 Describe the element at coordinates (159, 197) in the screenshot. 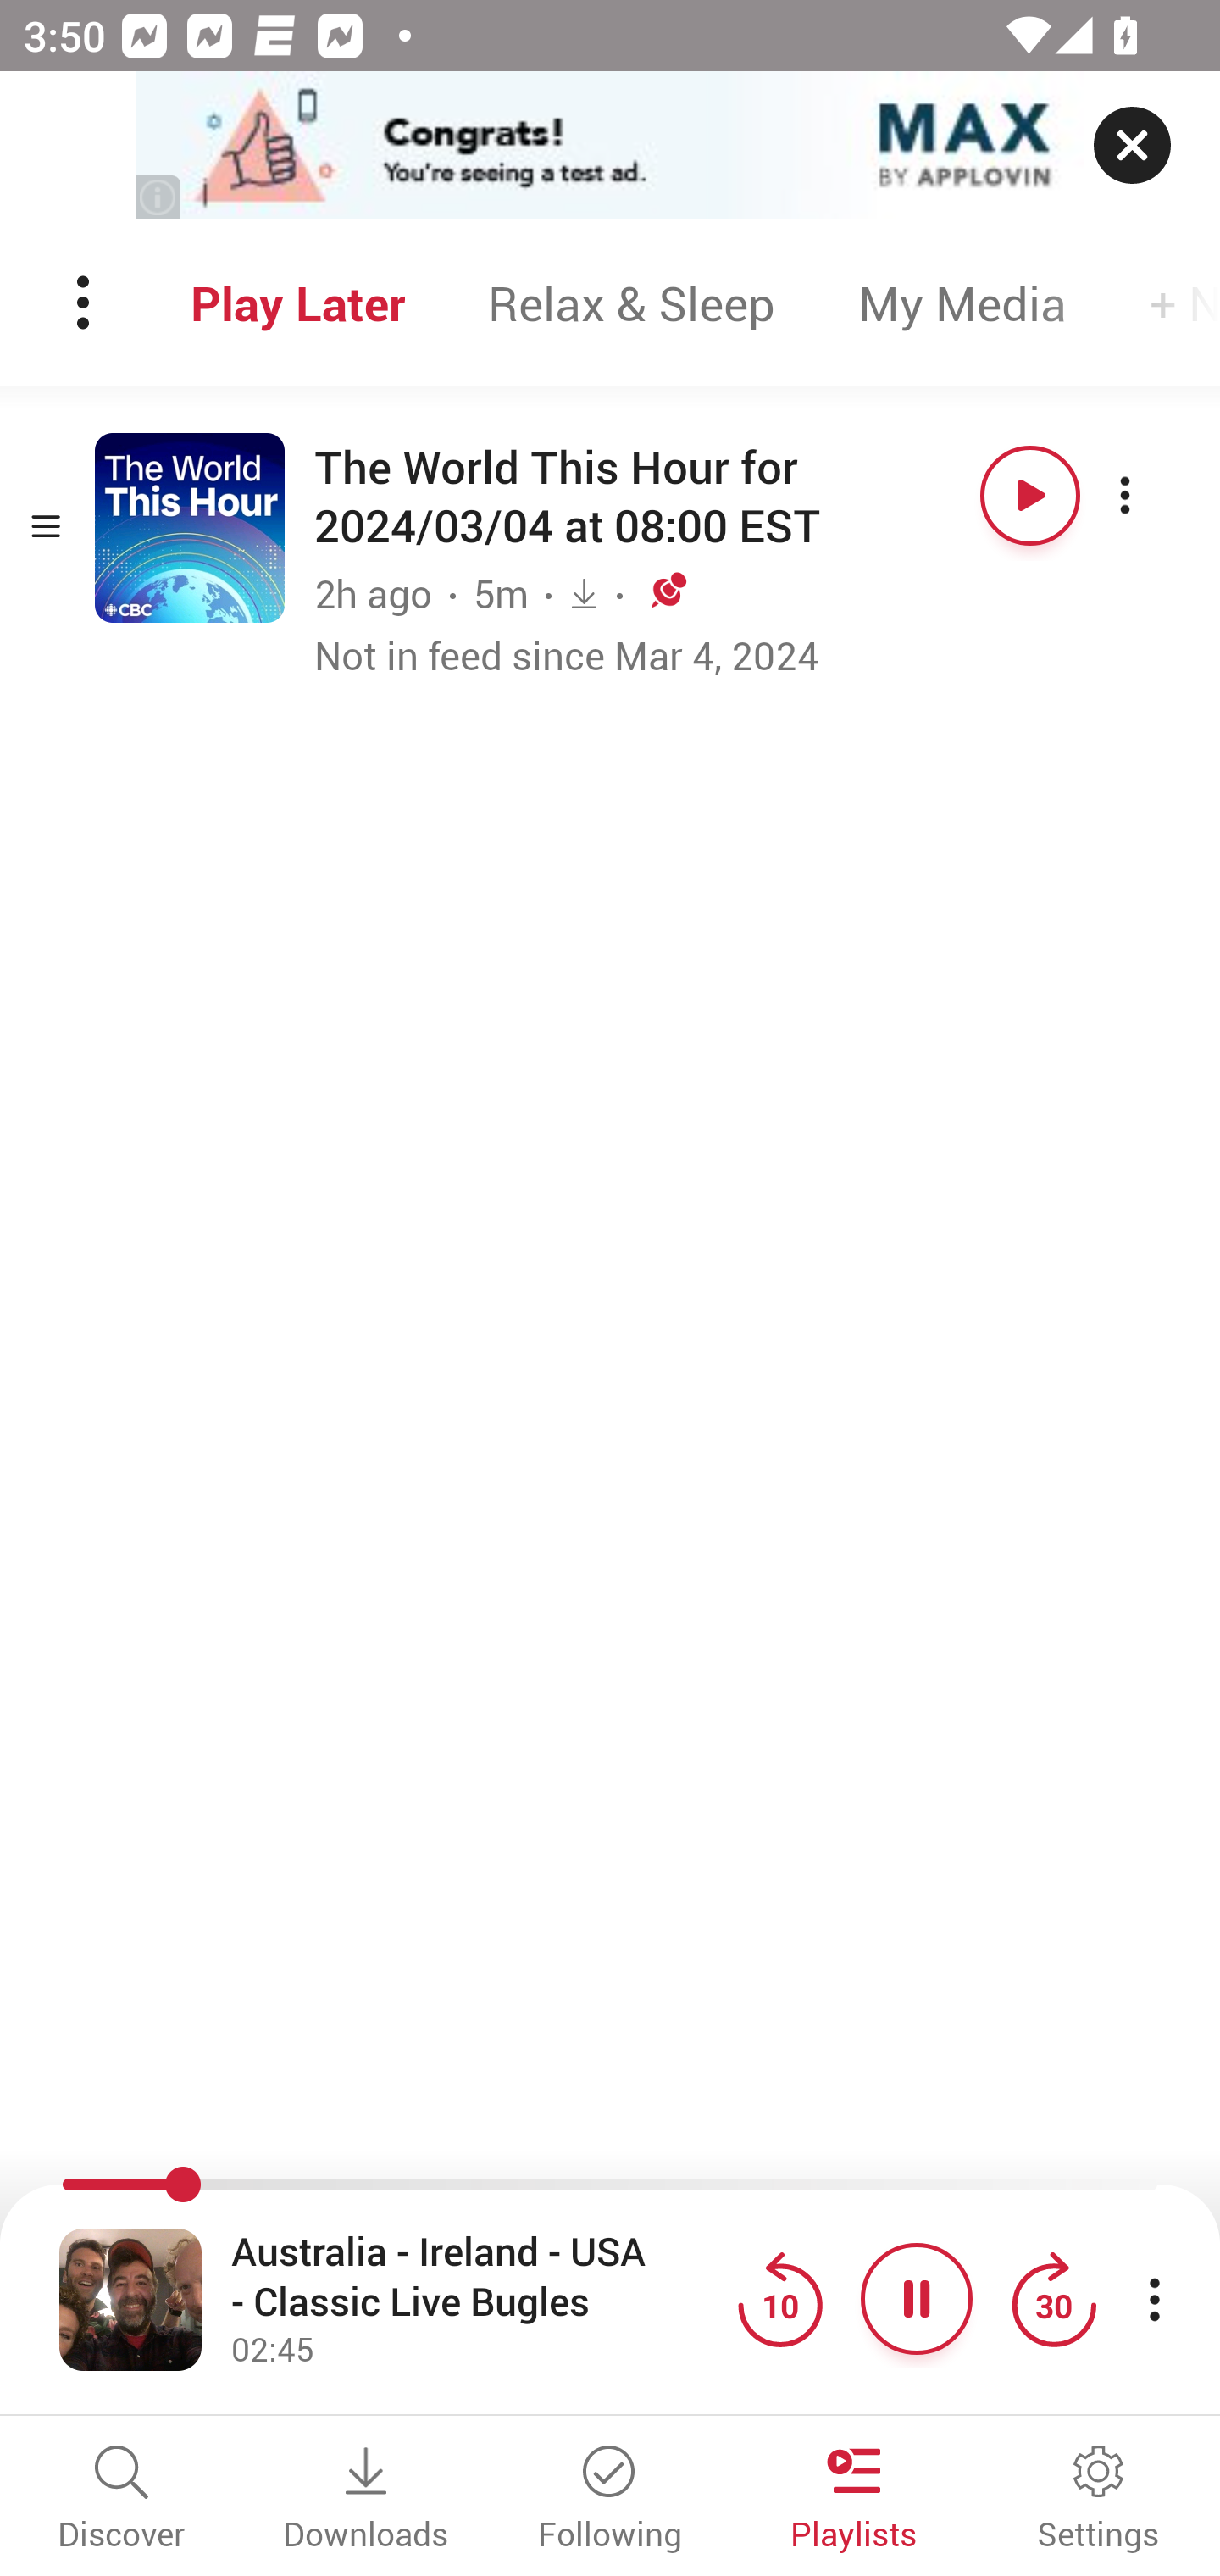

I see `(i)` at that location.